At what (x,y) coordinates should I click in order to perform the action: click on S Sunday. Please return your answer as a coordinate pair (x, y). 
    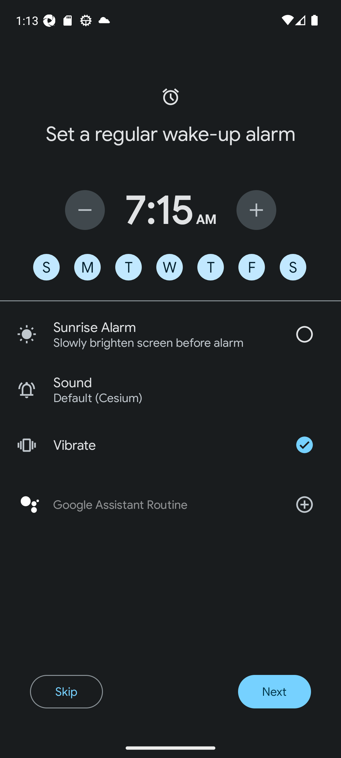
    Looking at the image, I should click on (46, 267).